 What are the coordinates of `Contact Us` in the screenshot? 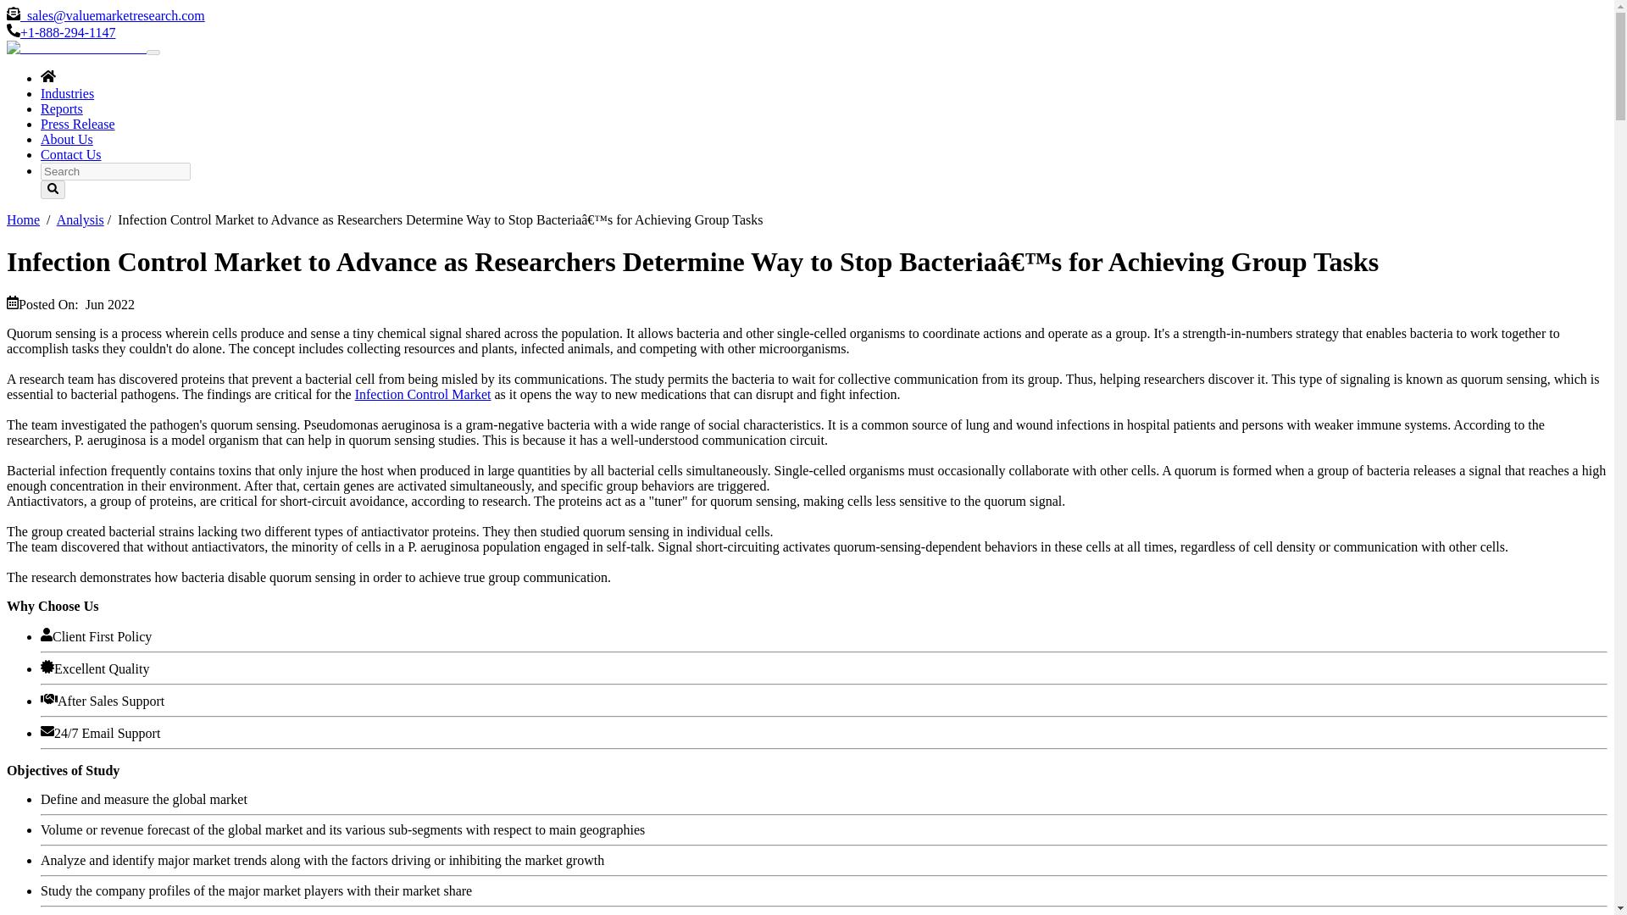 It's located at (71, 154).